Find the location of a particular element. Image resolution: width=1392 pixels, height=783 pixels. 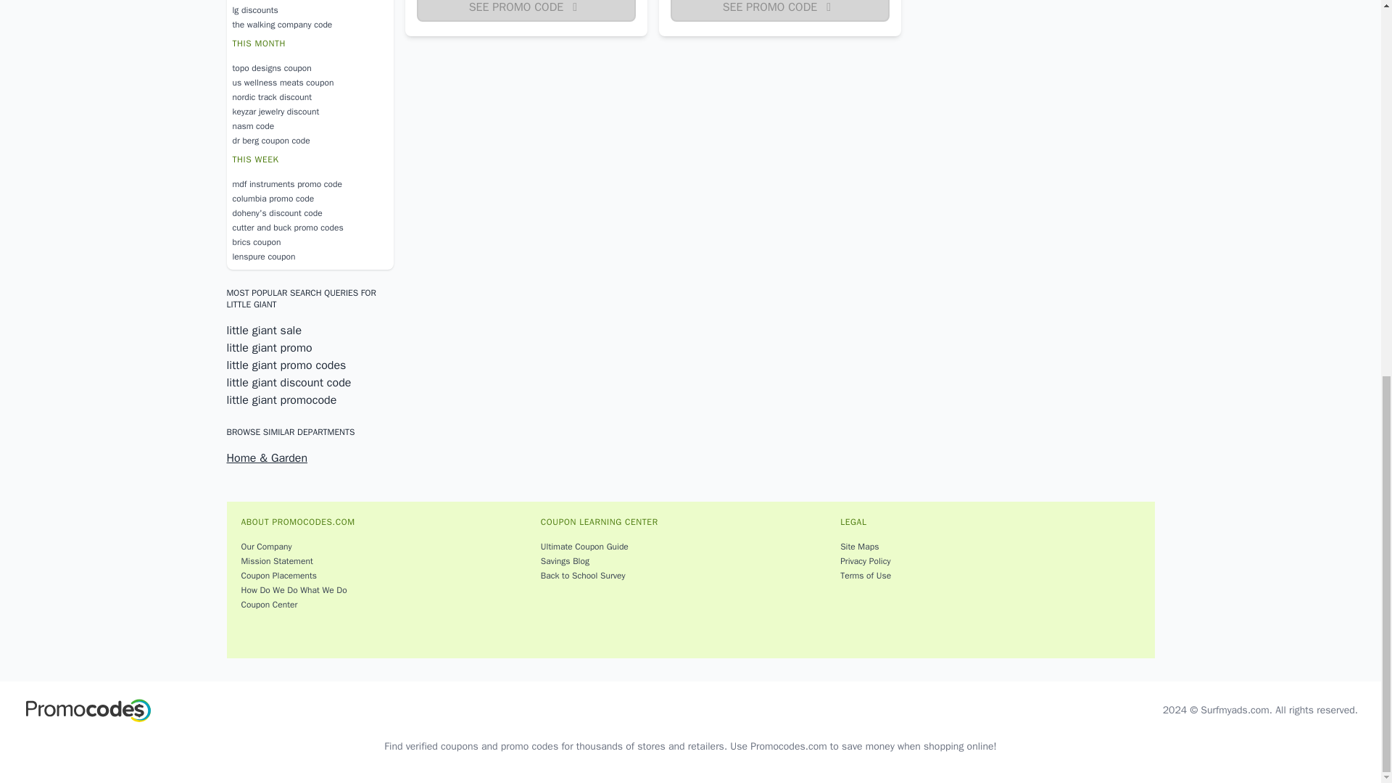

keyzar jewelry discount is located at coordinates (309, 112).